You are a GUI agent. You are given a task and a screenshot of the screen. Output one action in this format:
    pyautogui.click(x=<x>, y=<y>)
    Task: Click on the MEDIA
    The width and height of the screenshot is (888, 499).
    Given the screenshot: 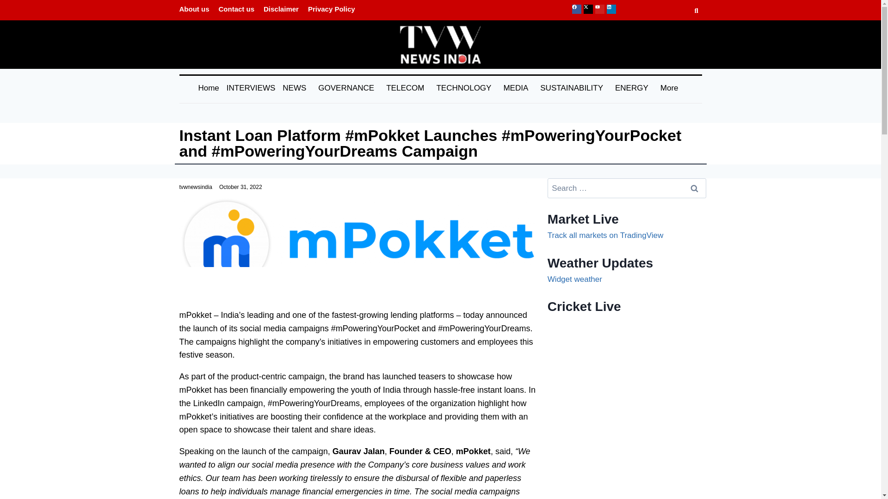 What is the action you would take?
    pyautogui.click(x=518, y=88)
    